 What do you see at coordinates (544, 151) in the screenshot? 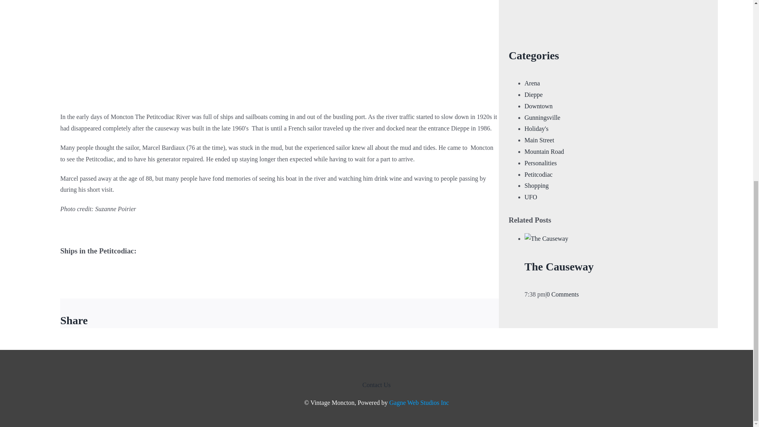
I see `Mountain Road` at bounding box center [544, 151].